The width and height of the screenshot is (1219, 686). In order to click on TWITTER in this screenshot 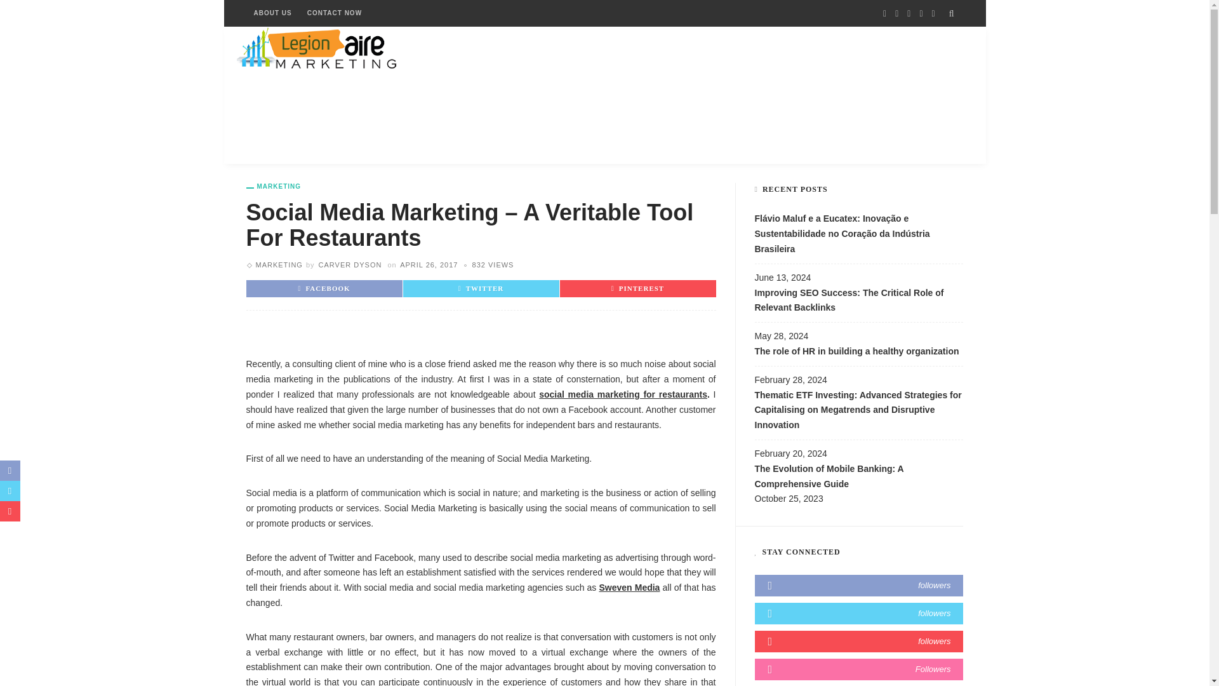, I will do `click(481, 288)`.